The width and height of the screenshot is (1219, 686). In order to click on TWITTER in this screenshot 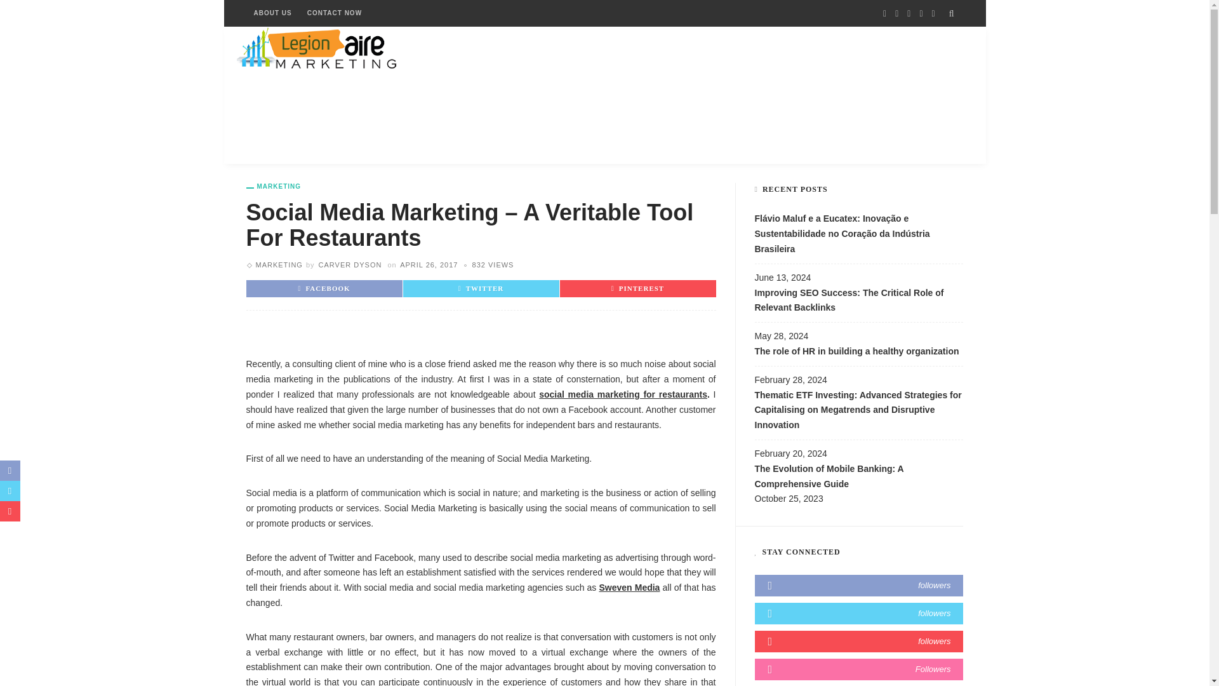, I will do `click(481, 288)`.